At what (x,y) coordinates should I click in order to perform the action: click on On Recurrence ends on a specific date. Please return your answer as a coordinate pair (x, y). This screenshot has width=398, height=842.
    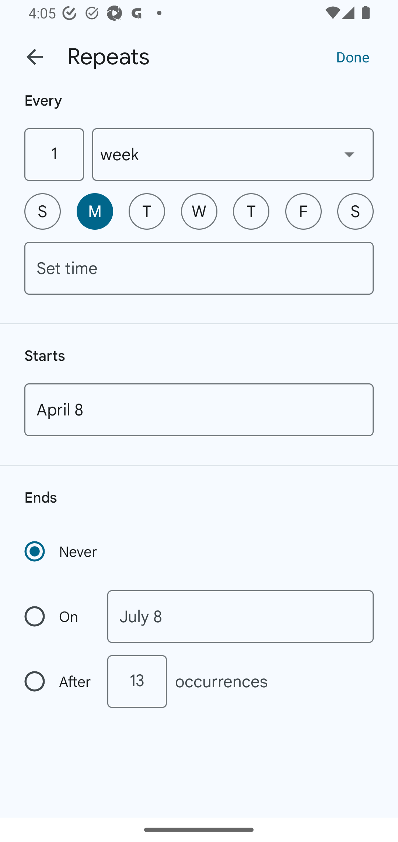
    Looking at the image, I should click on (58, 617).